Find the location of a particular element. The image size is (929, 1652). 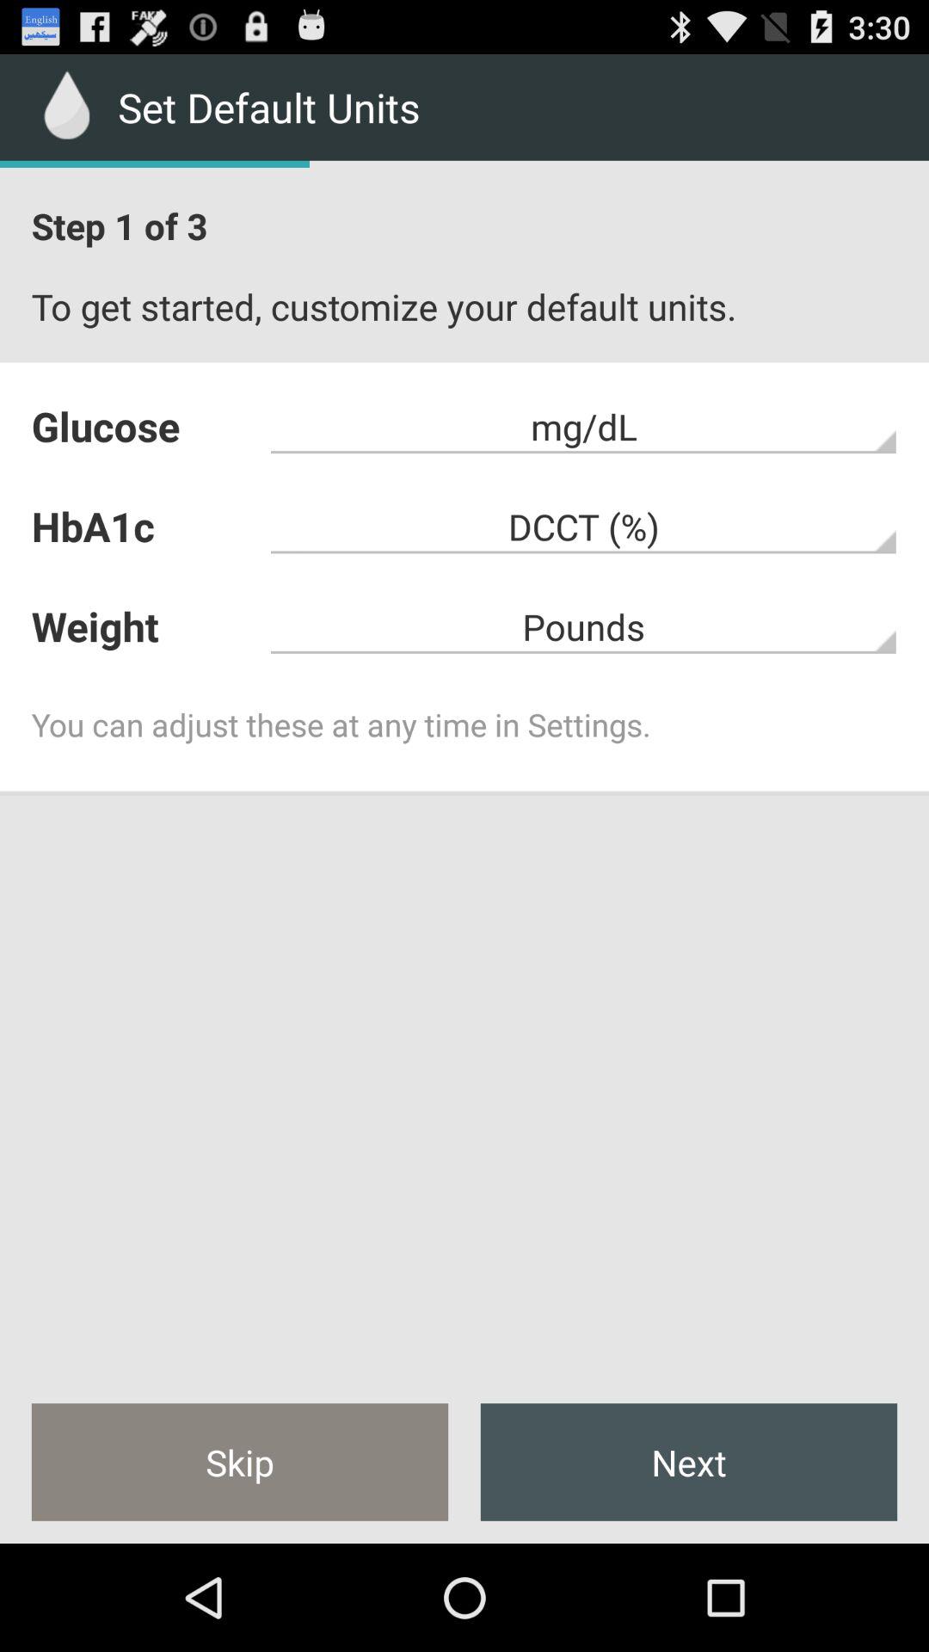

turn on the next icon is located at coordinates (688, 1462).